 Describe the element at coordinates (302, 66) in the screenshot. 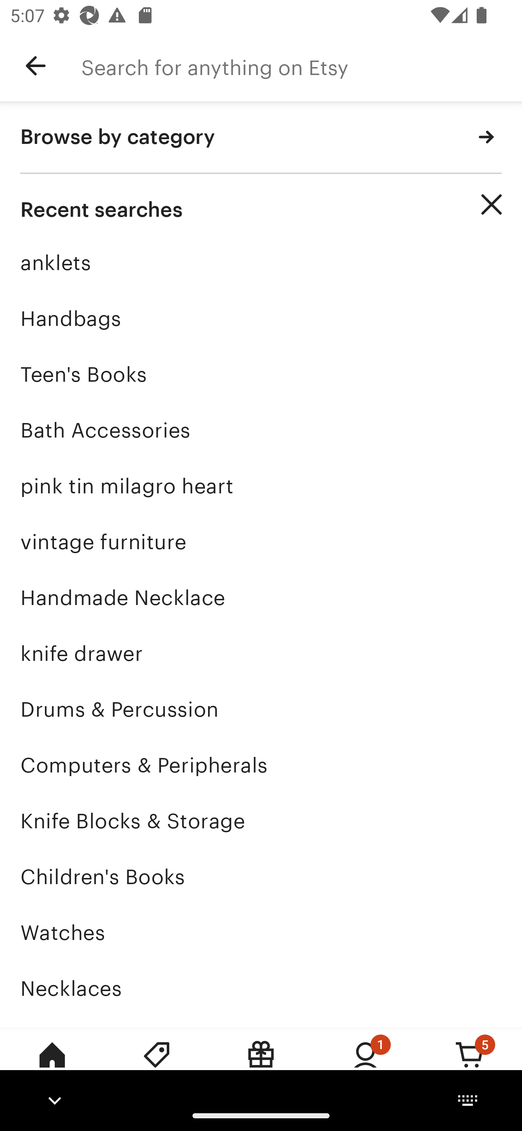

I see `Search for anything on Etsy` at that location.